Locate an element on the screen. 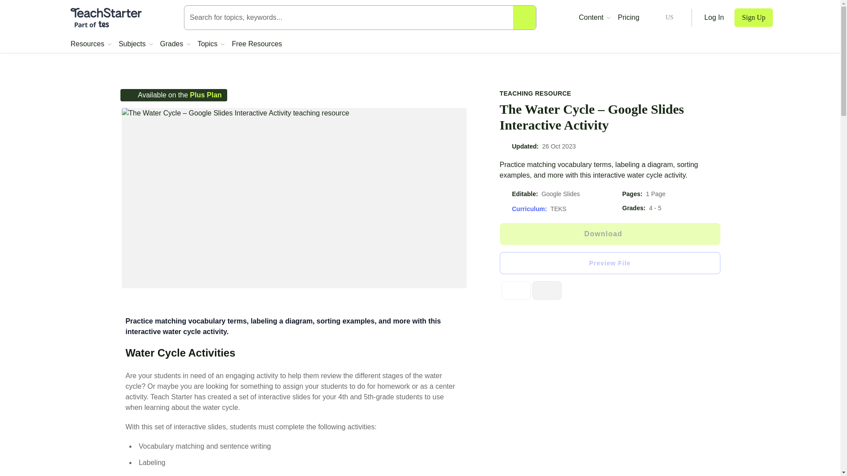  Sign Up is located at coordinates (753, 18).